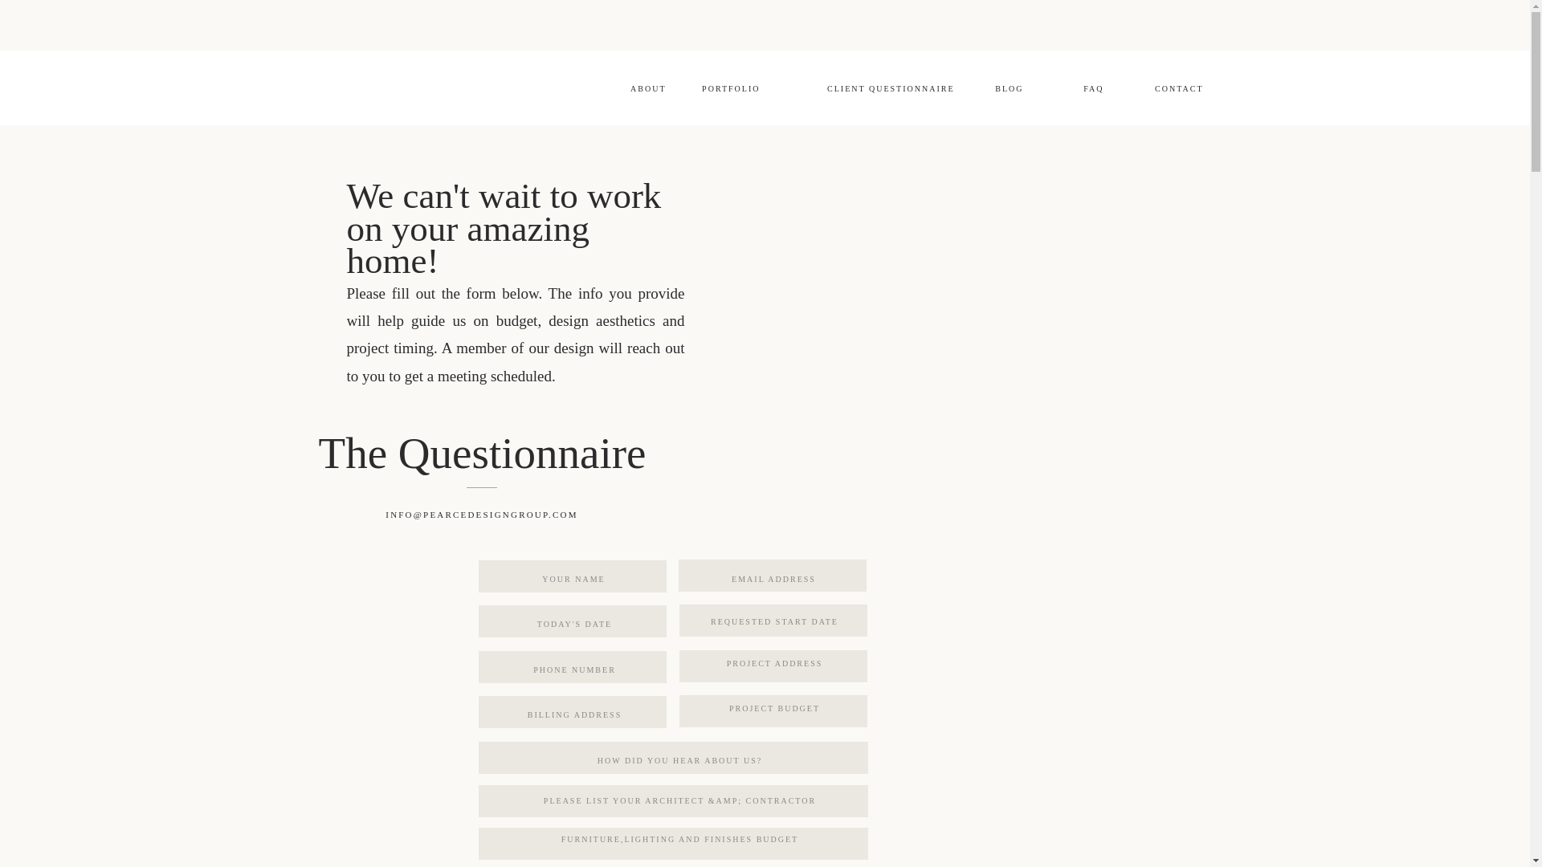  What do you see at coordinates (727, 88) in the screenshot?
I see `PORTFOLIO` at bounding box center [727, 88].